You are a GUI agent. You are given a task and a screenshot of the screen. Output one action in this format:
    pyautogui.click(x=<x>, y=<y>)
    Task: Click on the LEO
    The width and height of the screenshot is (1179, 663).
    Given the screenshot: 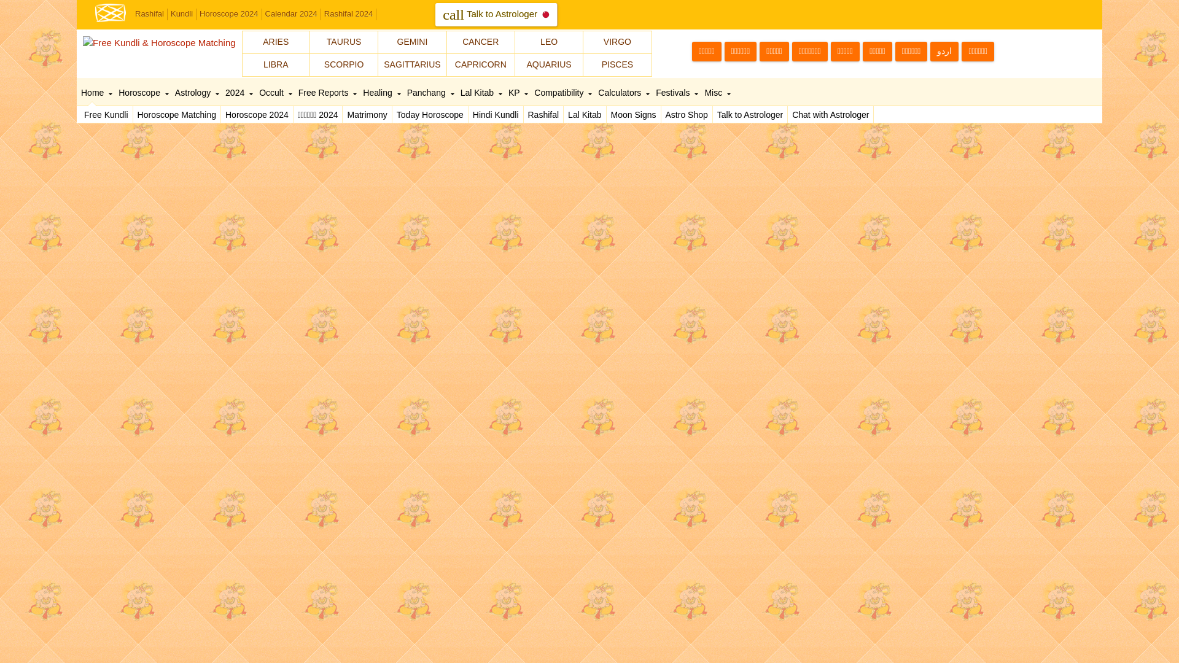 What is the action you would take?
    pyautogui.click(x=549, y=42)
    